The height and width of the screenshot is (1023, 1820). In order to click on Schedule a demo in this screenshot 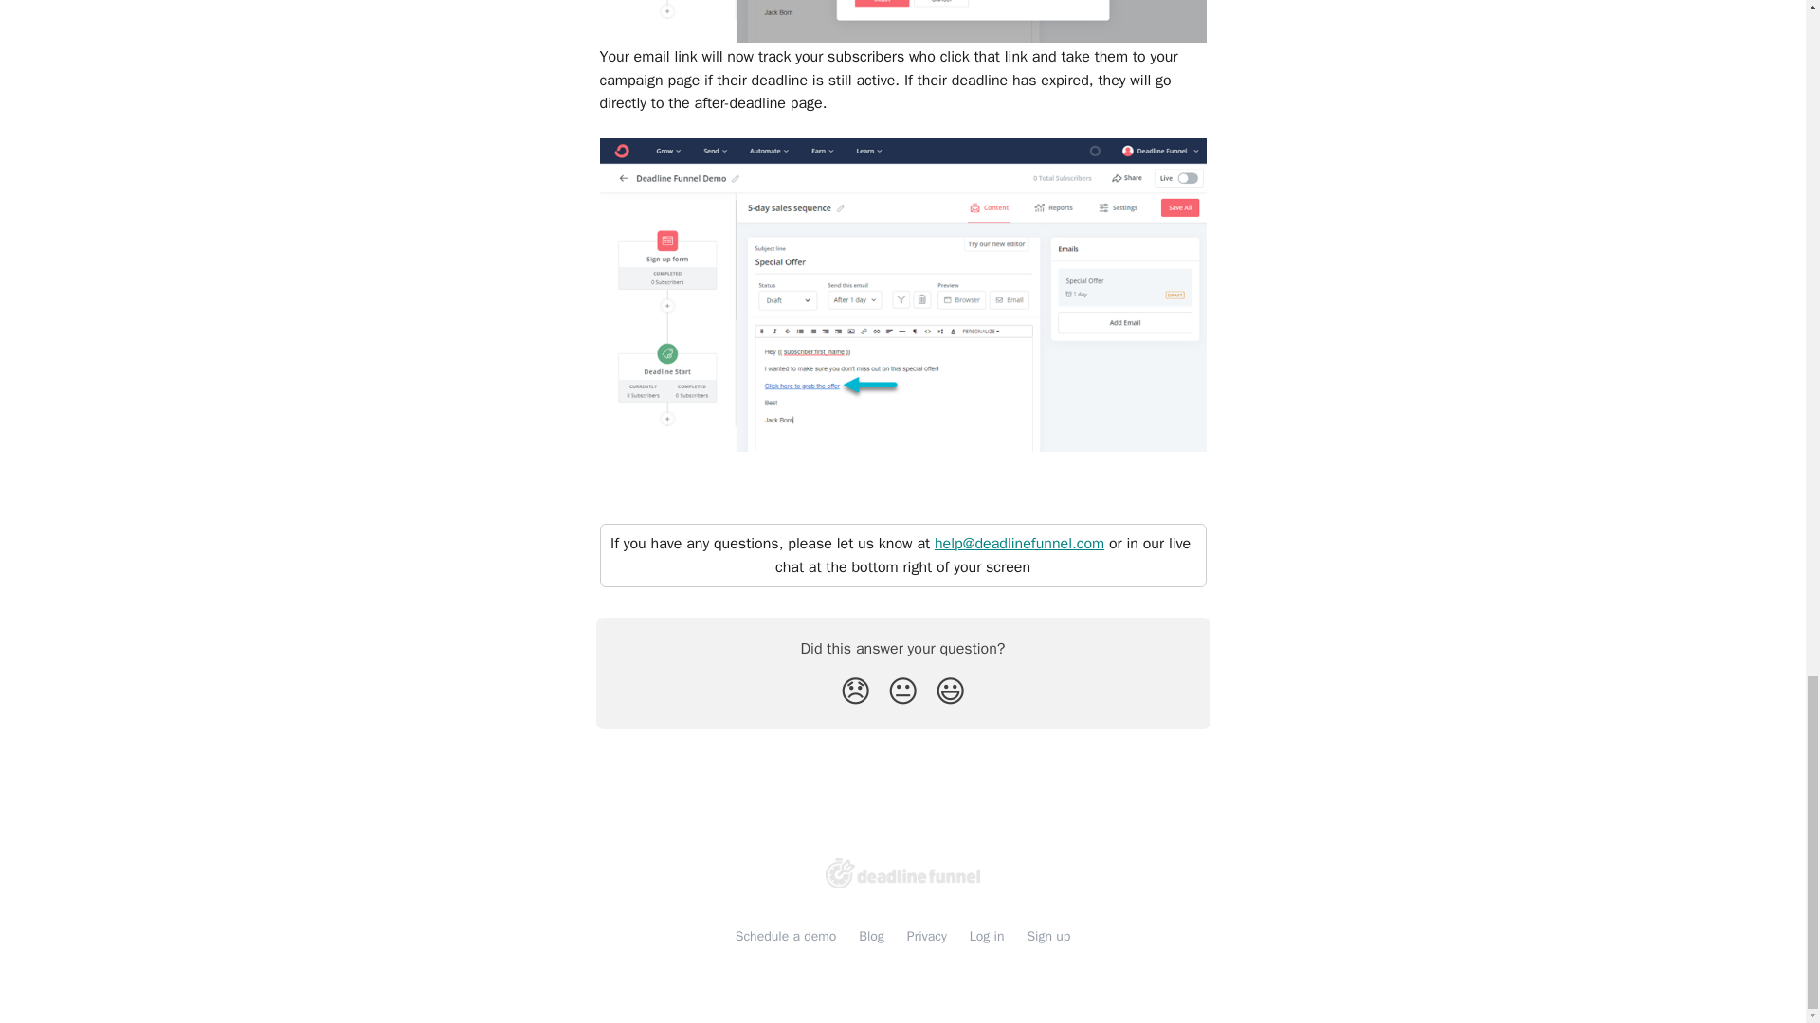, I will do `click(786, 936)`.